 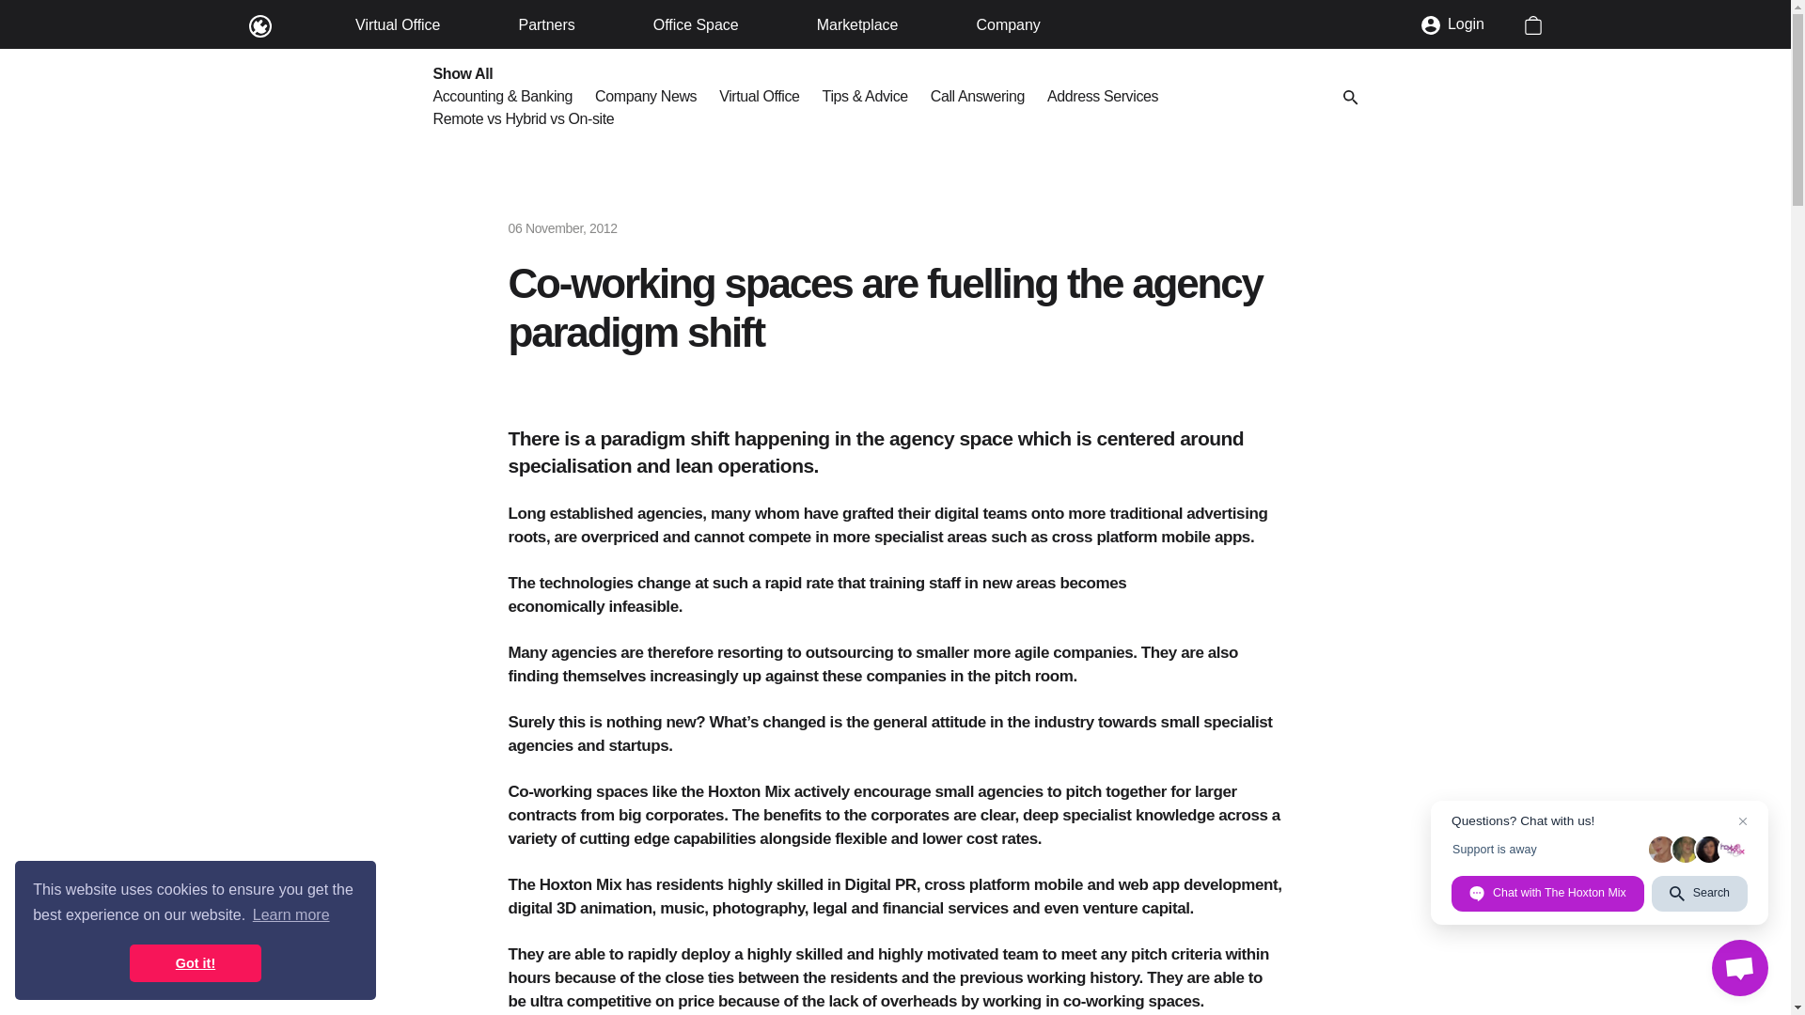 What do you see at coordinates (291, 915) in the screenshot?
I see `Learn more` at bounding box center [291, 915].